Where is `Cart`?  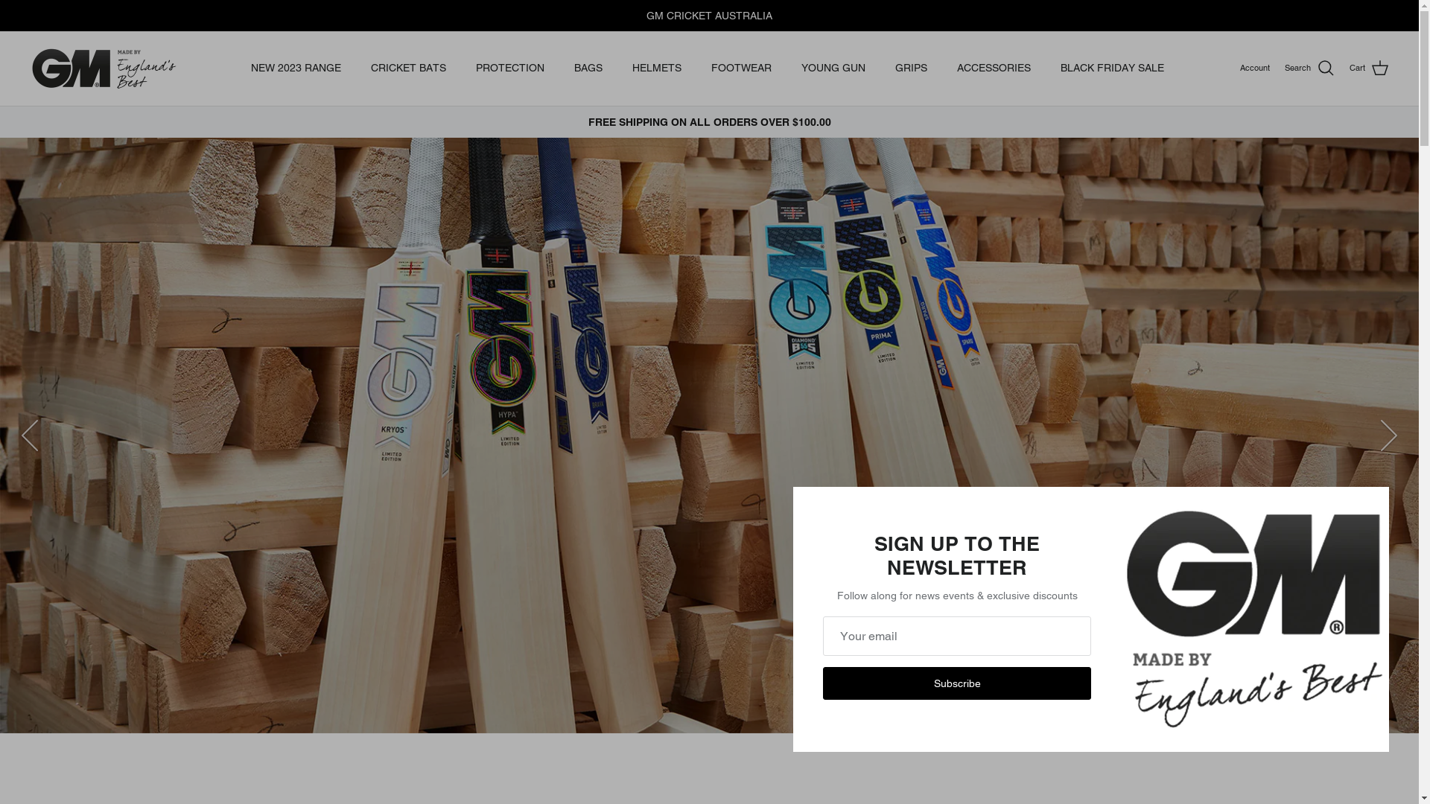
Cart is located at coordinates (1369, 68).